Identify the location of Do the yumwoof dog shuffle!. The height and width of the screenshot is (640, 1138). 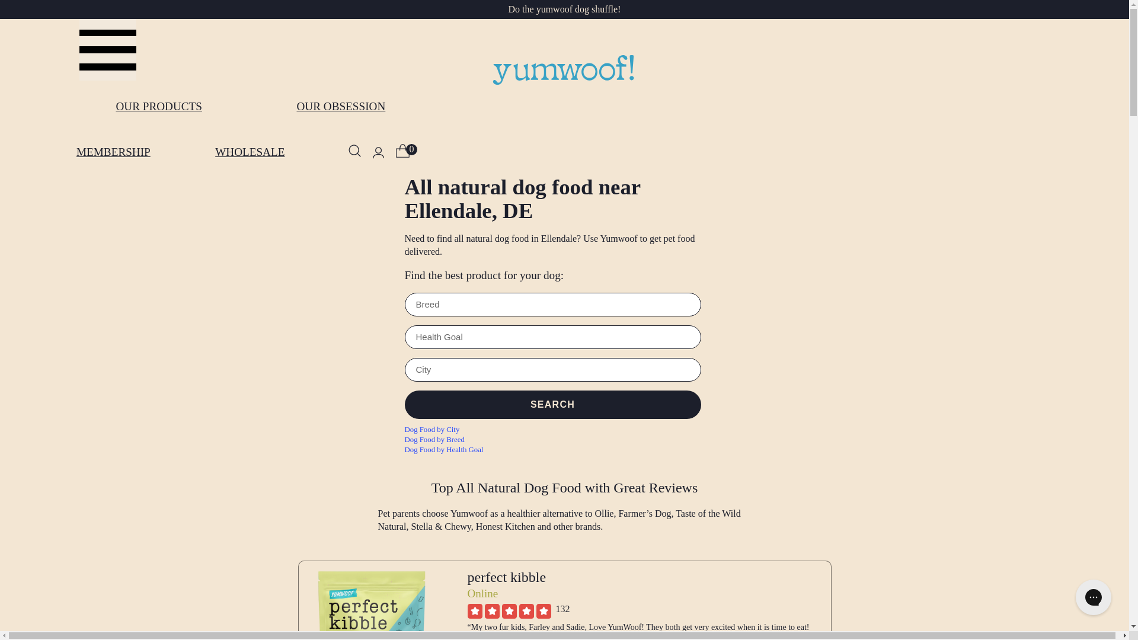
(565, 8).